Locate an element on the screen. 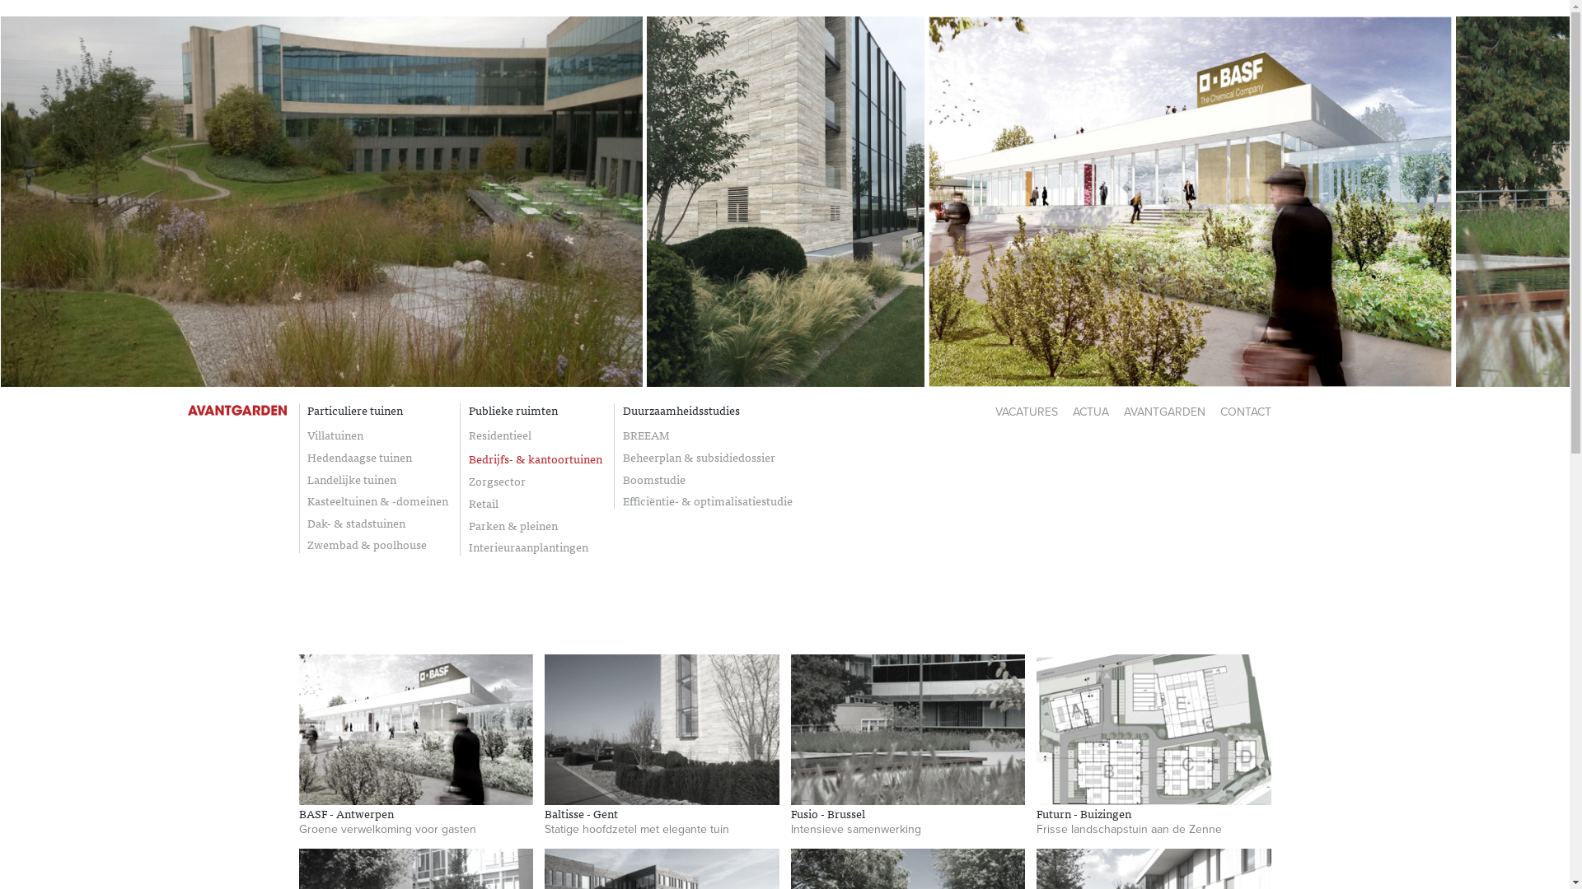  Baltisse - Gent
Statige hoofdzetel met elegante tuin is located at coordinates (662, 746).